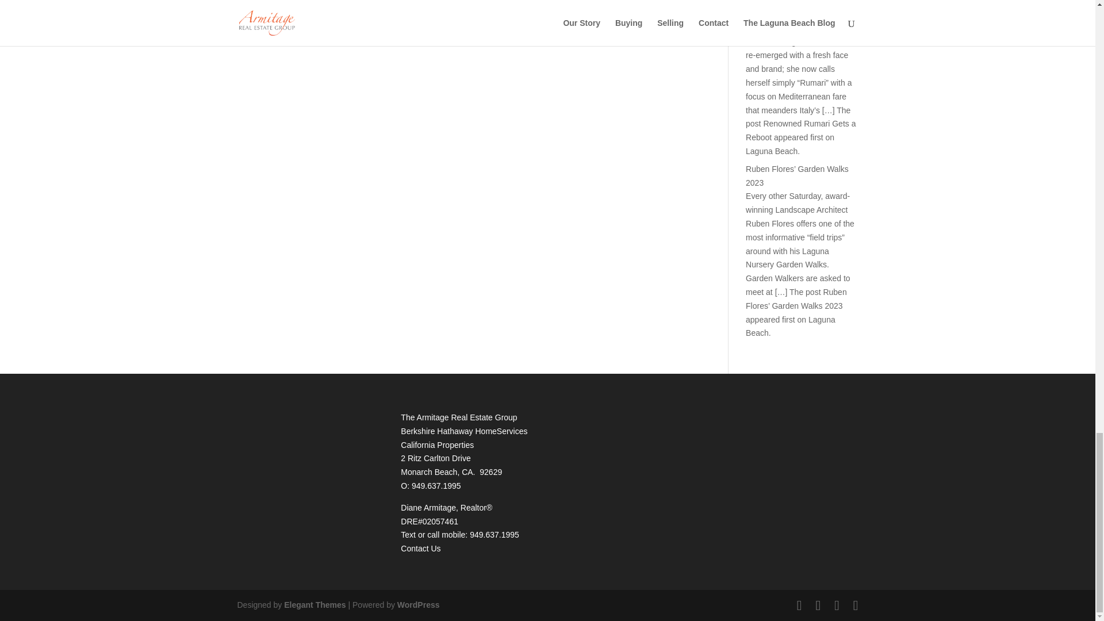 This screenshot has height=621, width=1104. Describe the element at coordinates (419, 605) in the screenshot. I see `WordPress` at that location.